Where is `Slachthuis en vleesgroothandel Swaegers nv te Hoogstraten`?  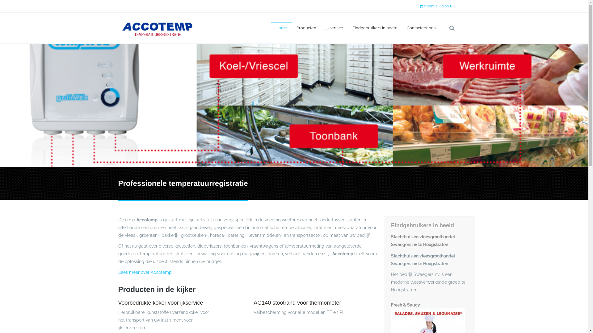
Slachthuis en vleesgroothandel Swaegers nv te Hoogstraten is located at coordinates (430, 234).